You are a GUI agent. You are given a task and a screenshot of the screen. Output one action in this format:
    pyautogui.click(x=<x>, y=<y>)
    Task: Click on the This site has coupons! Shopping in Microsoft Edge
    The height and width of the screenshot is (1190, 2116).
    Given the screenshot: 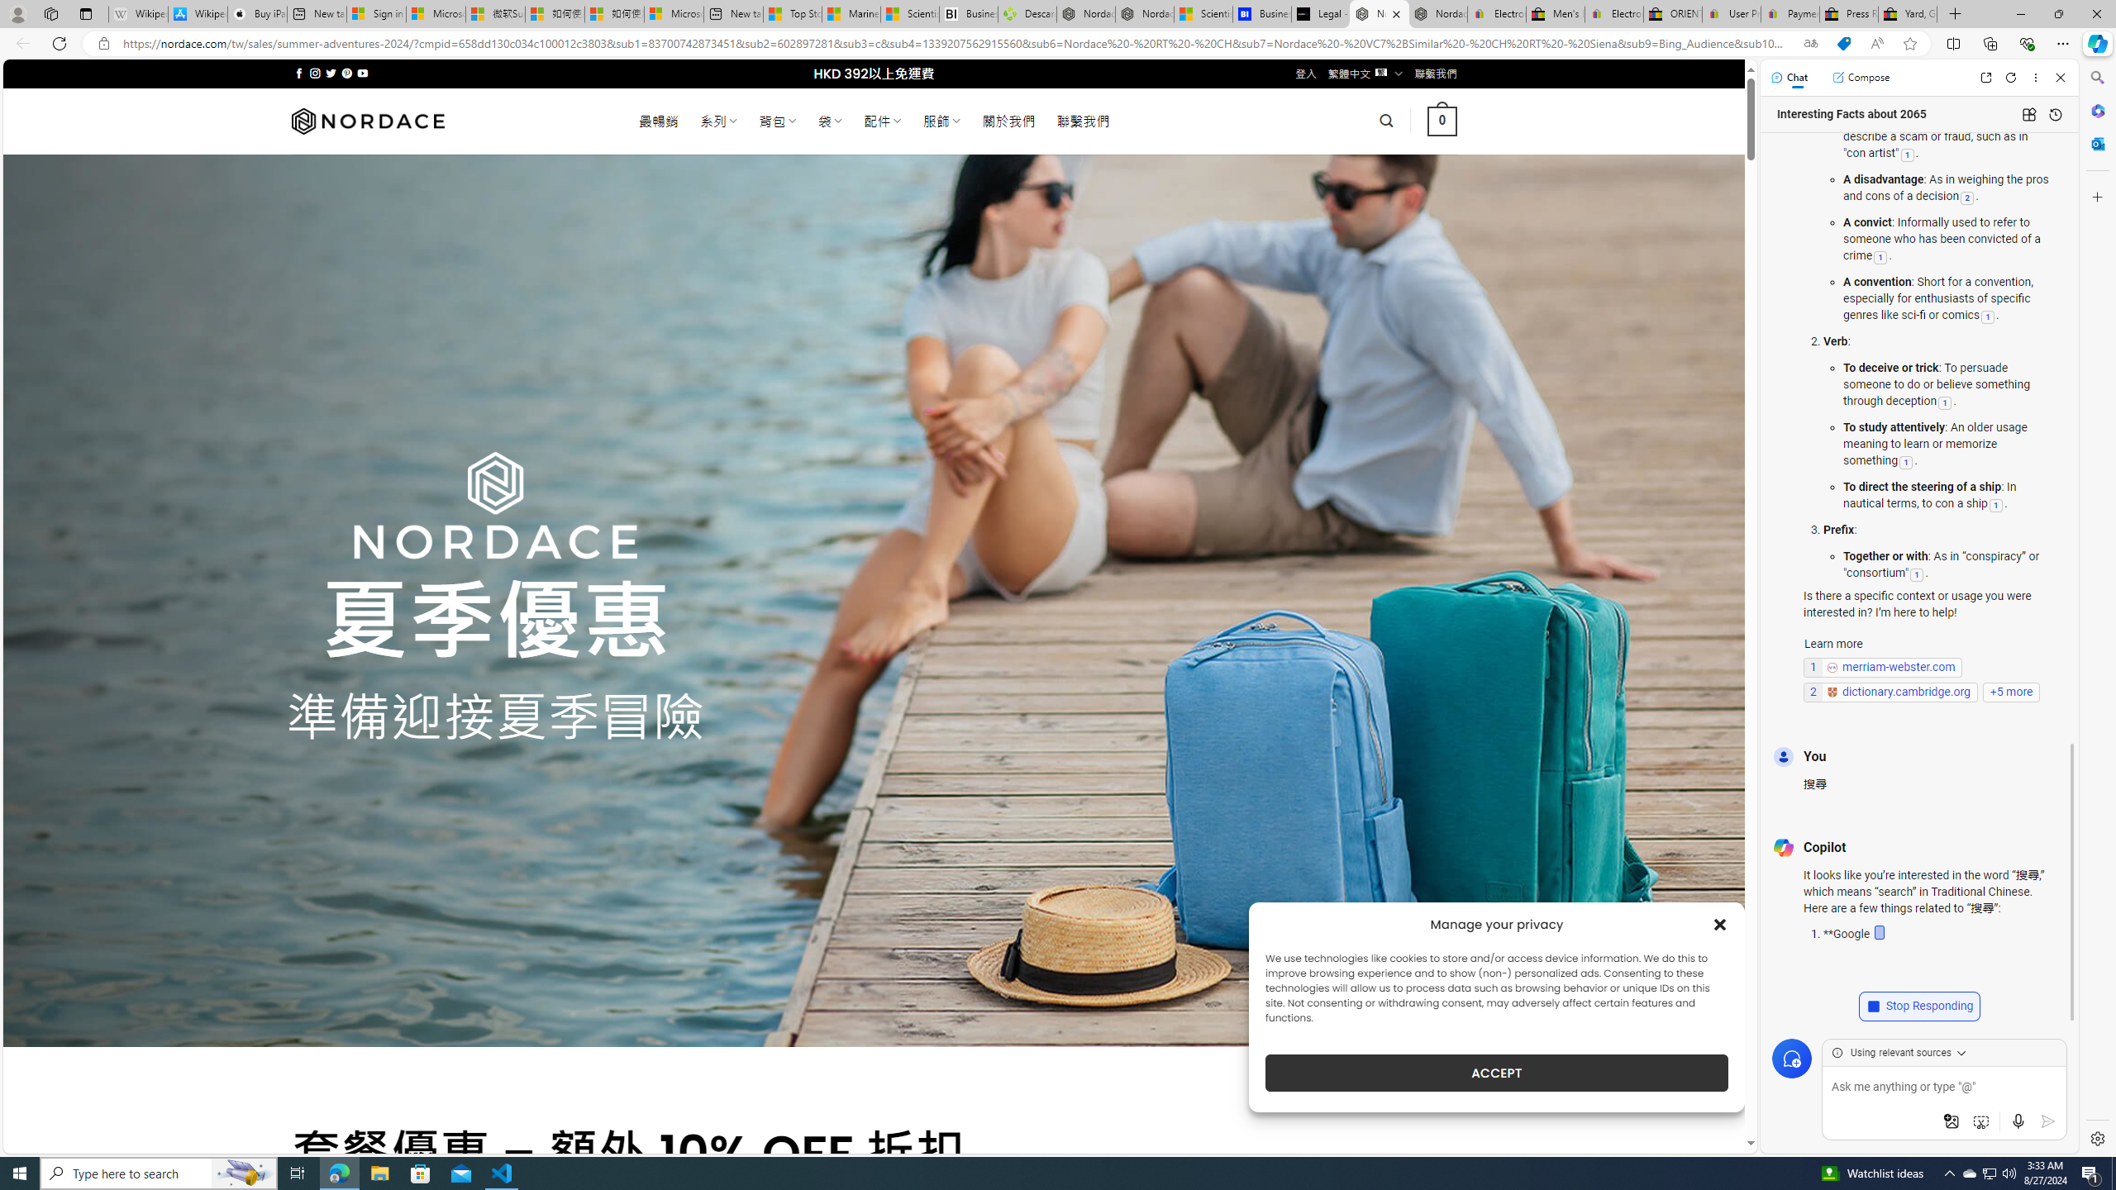 What is the action you would take?
    pyautogui.click(x=1843, y=44)
    